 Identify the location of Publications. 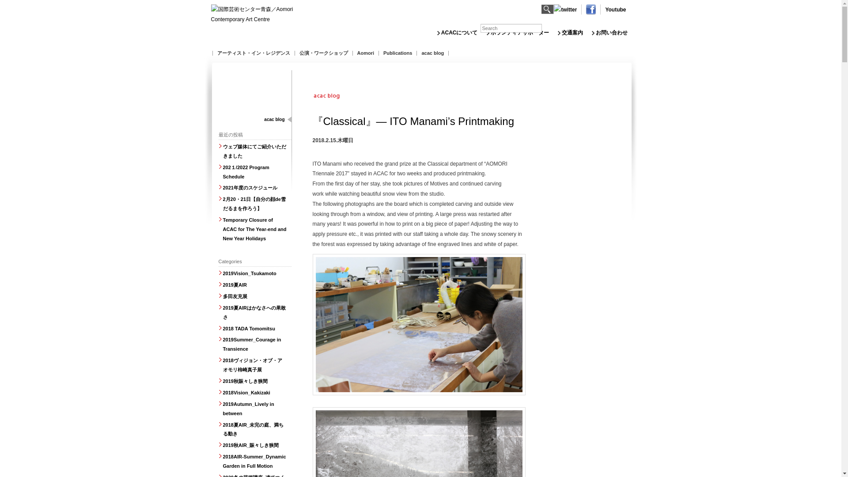
(397, 53).